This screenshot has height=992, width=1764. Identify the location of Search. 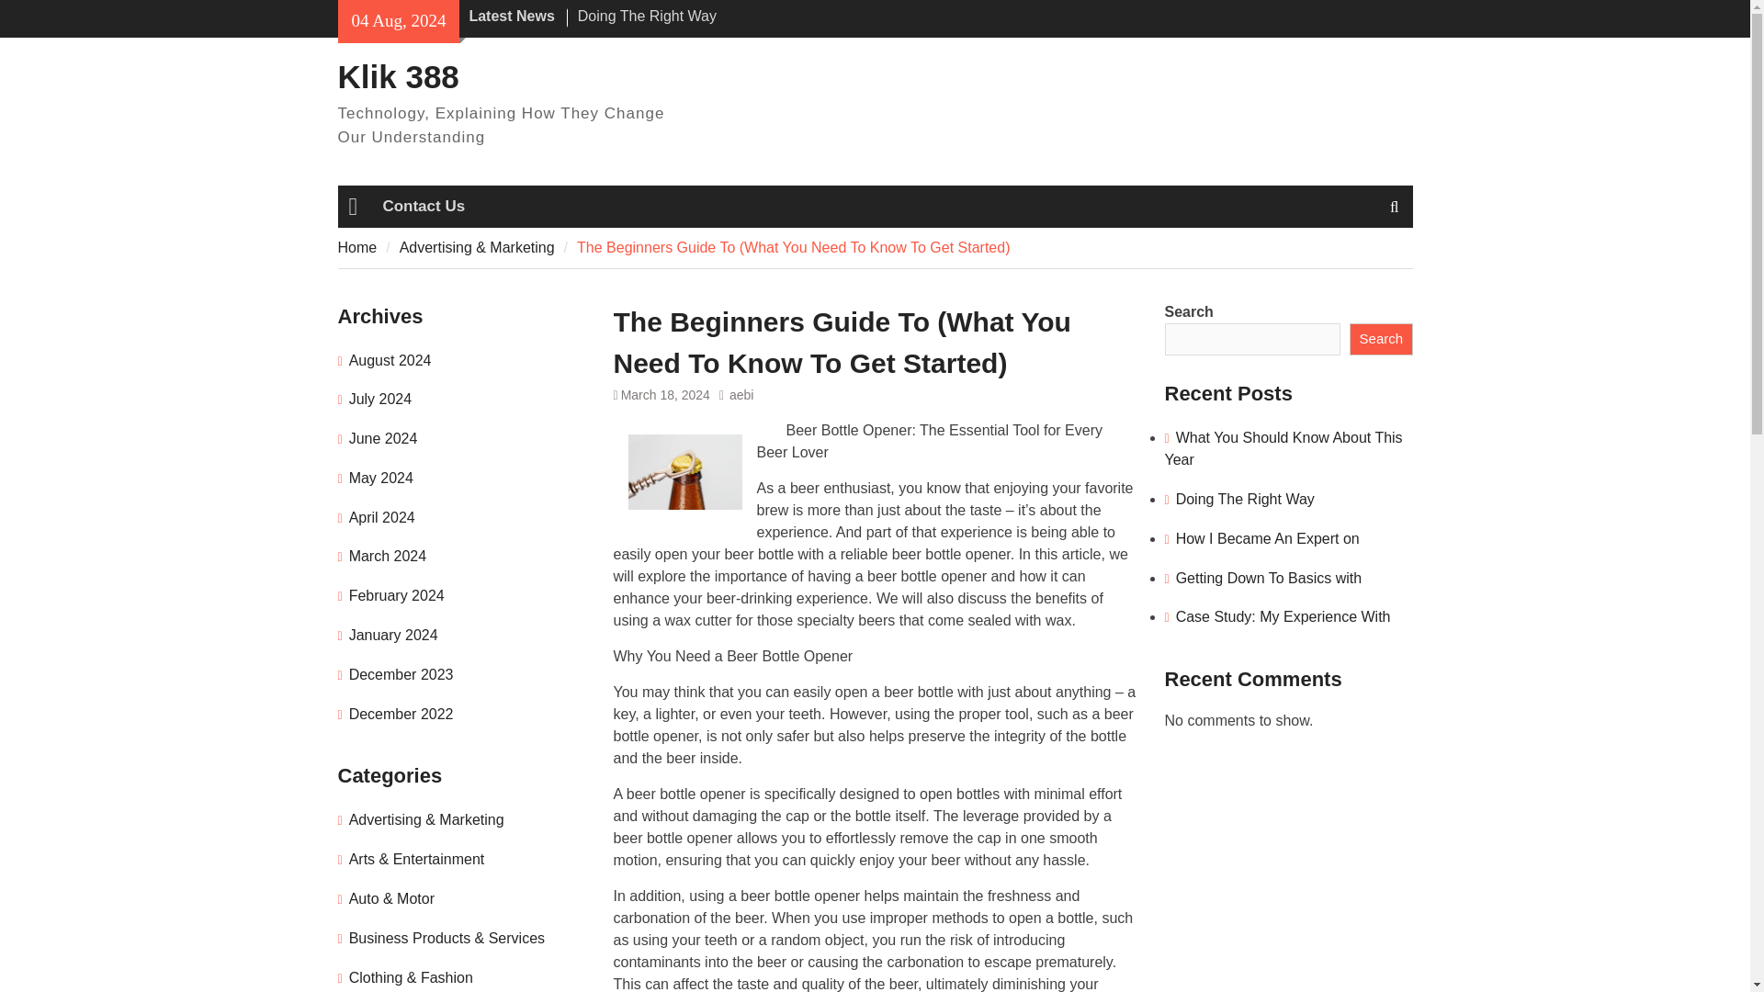
(1380, 340).